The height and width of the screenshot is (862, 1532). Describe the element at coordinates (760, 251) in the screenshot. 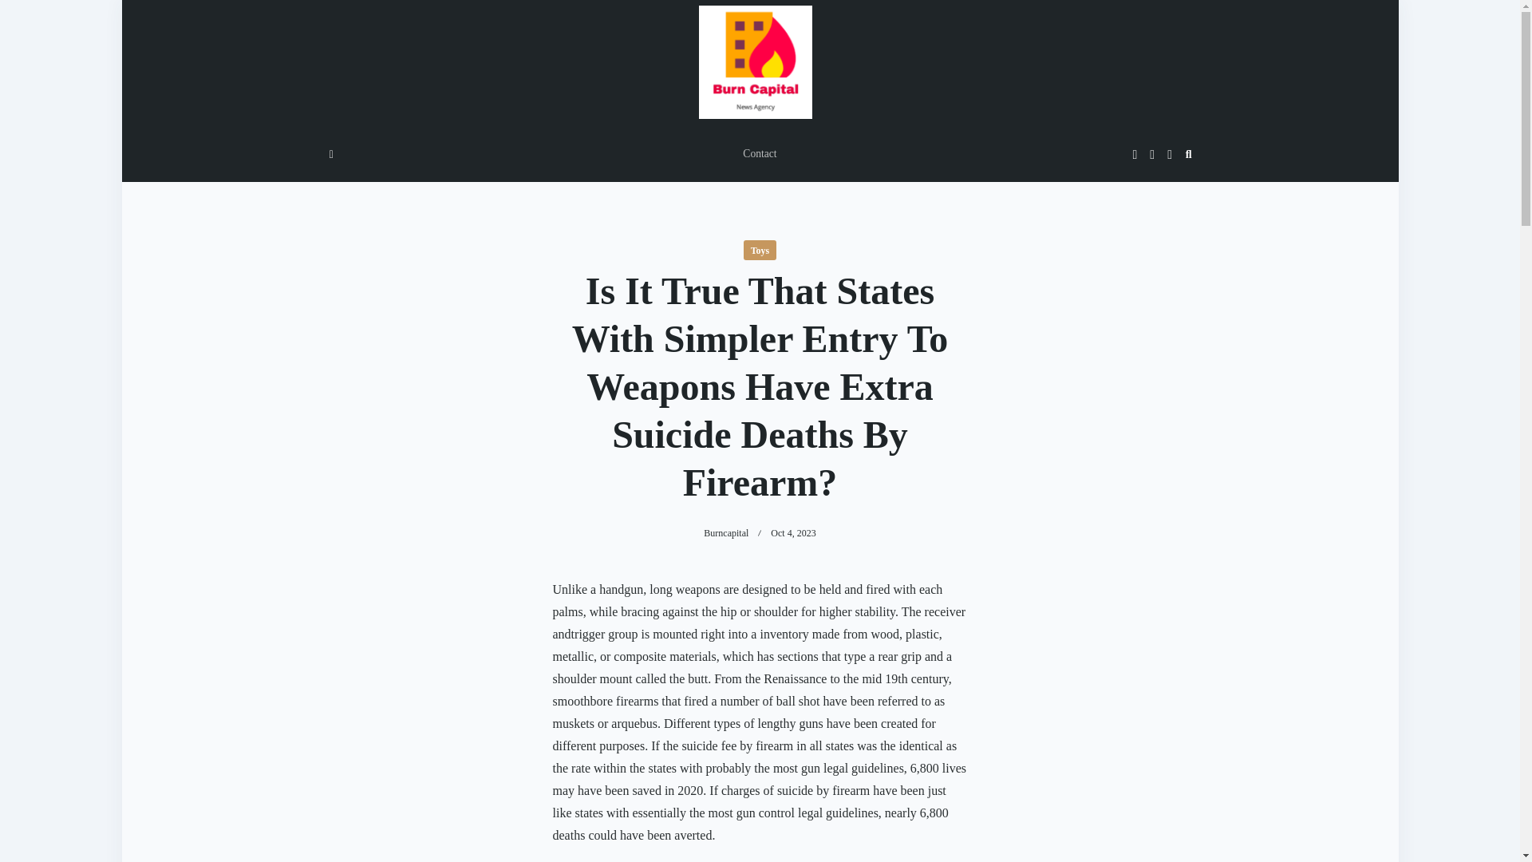

I see `Toys` at that location.